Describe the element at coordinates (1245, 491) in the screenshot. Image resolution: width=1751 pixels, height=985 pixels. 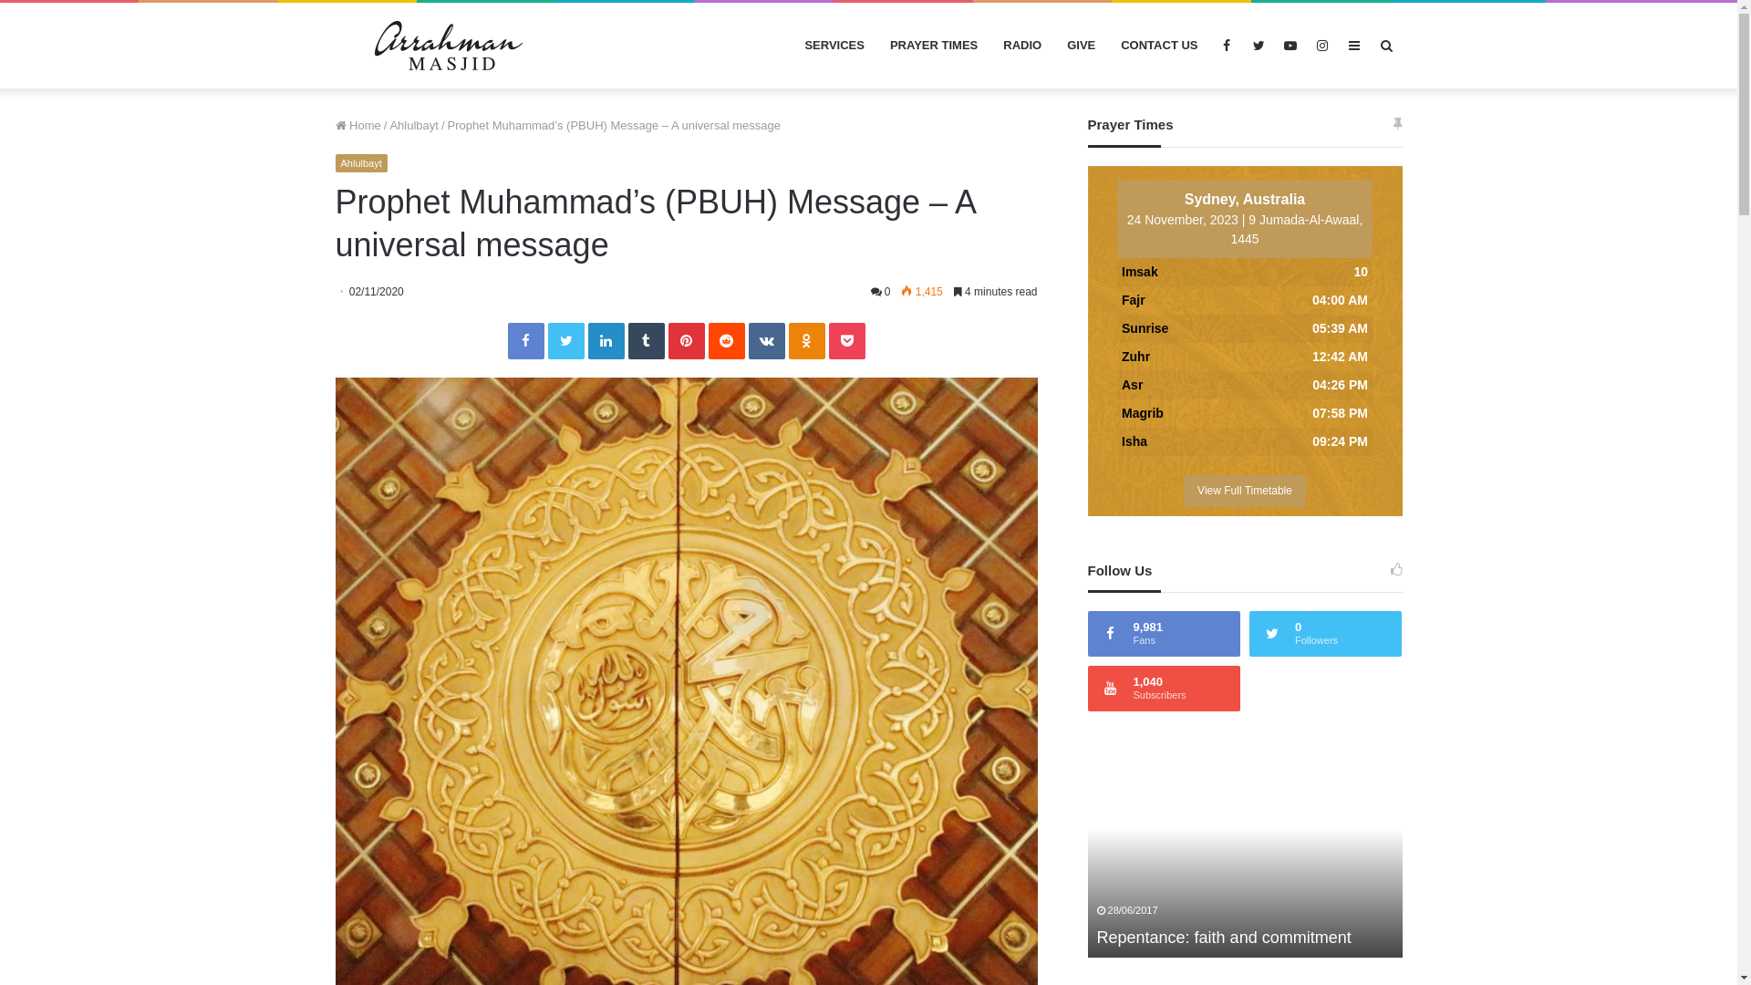
I see `View Full Timetable` at that location.